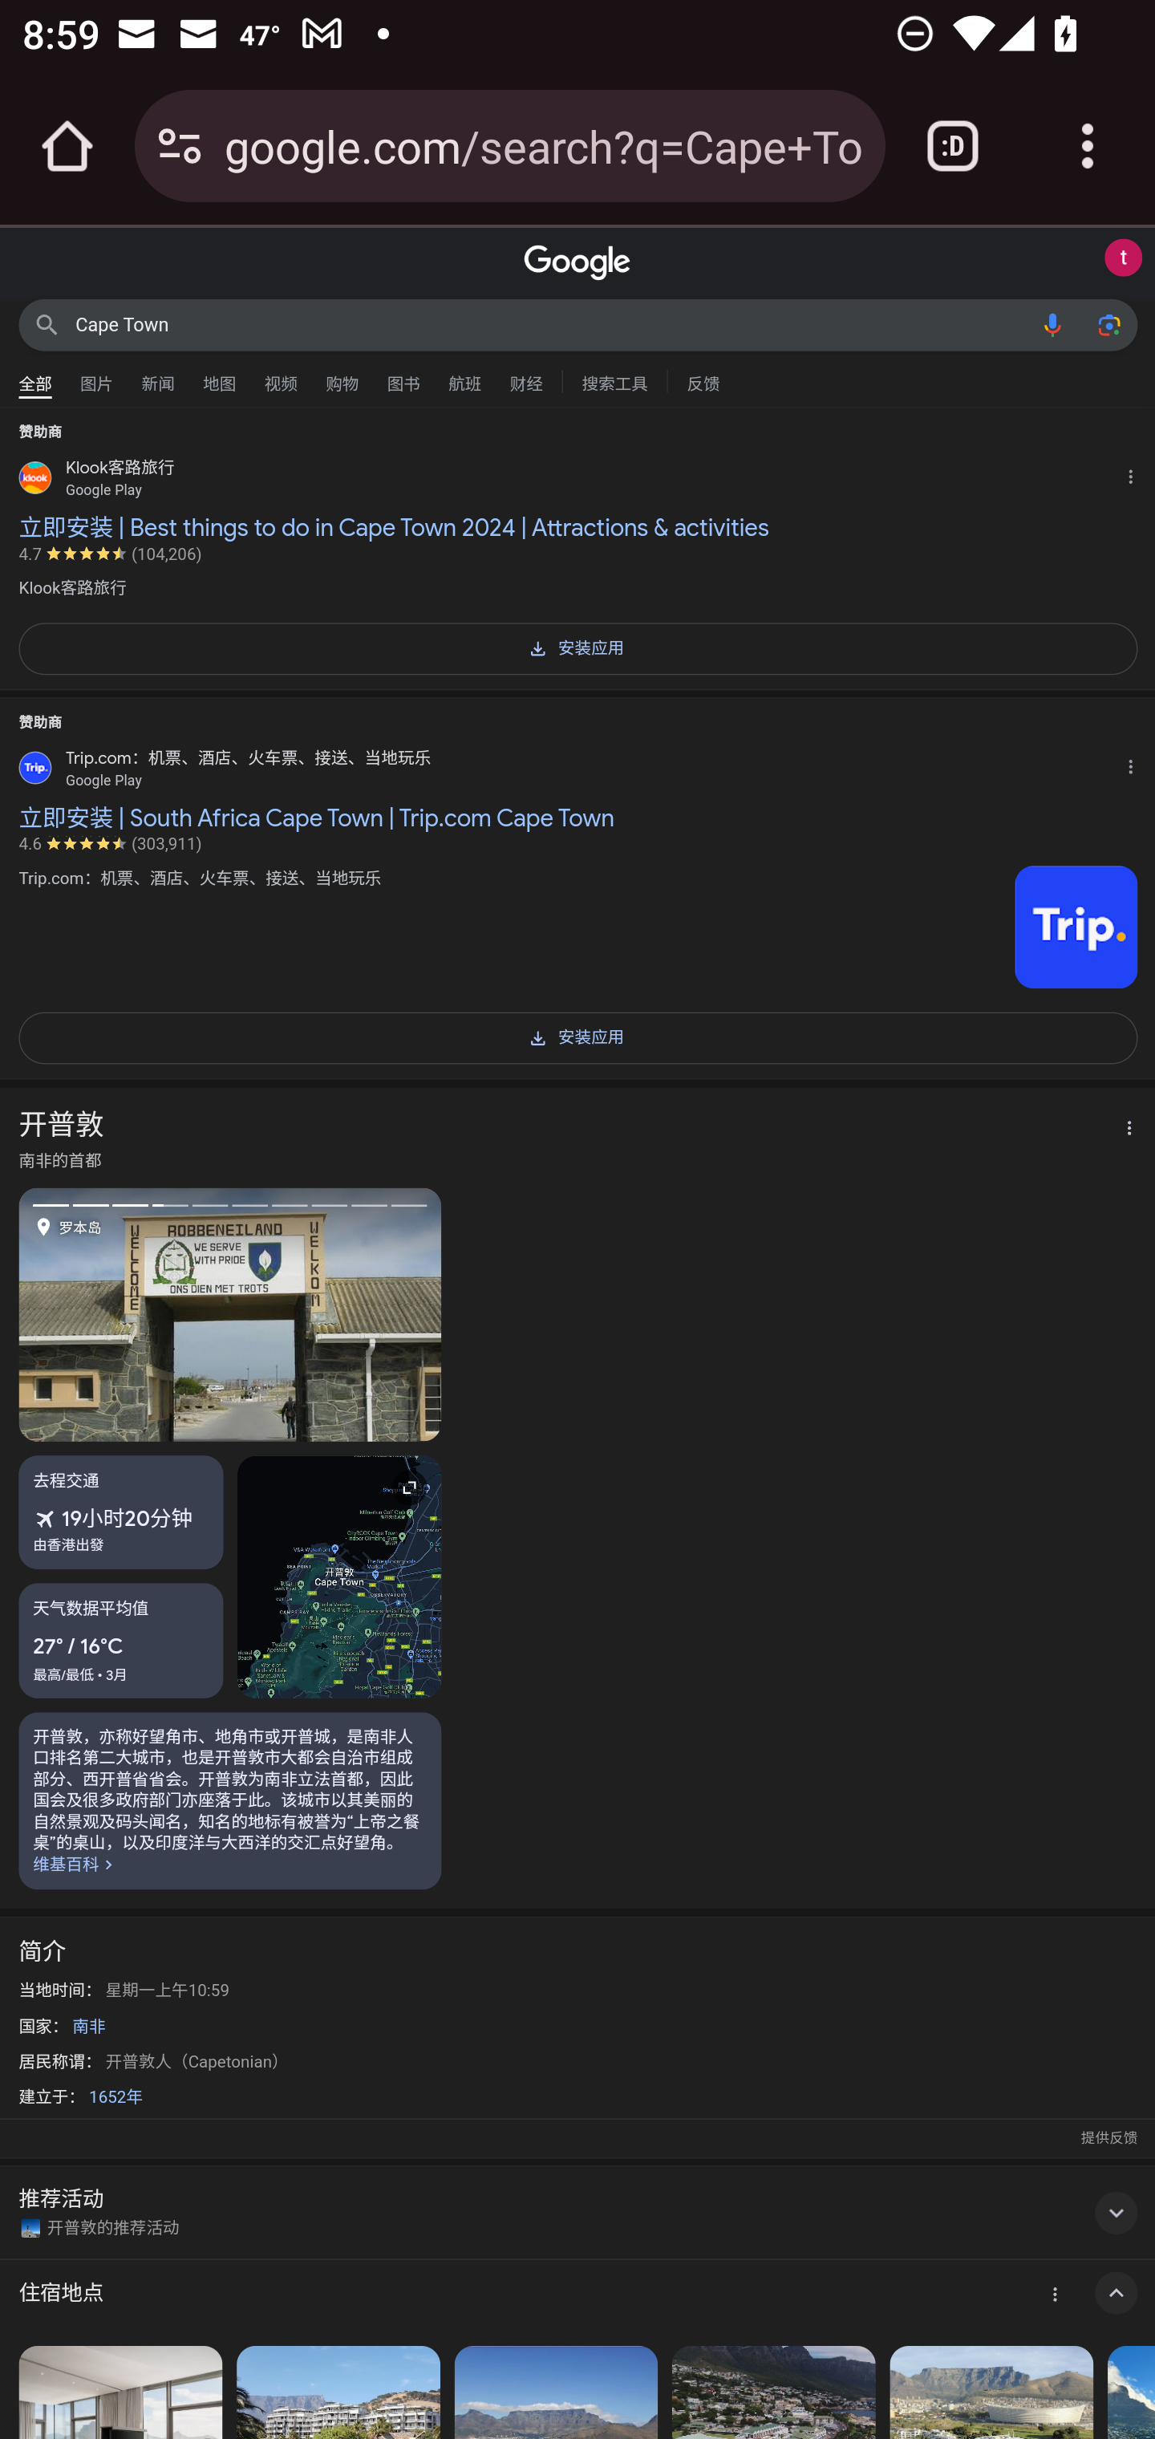 Image resolution: width=1155 pixels, height=2439 pixels. I want to click on 南非, so click(88, 2027).